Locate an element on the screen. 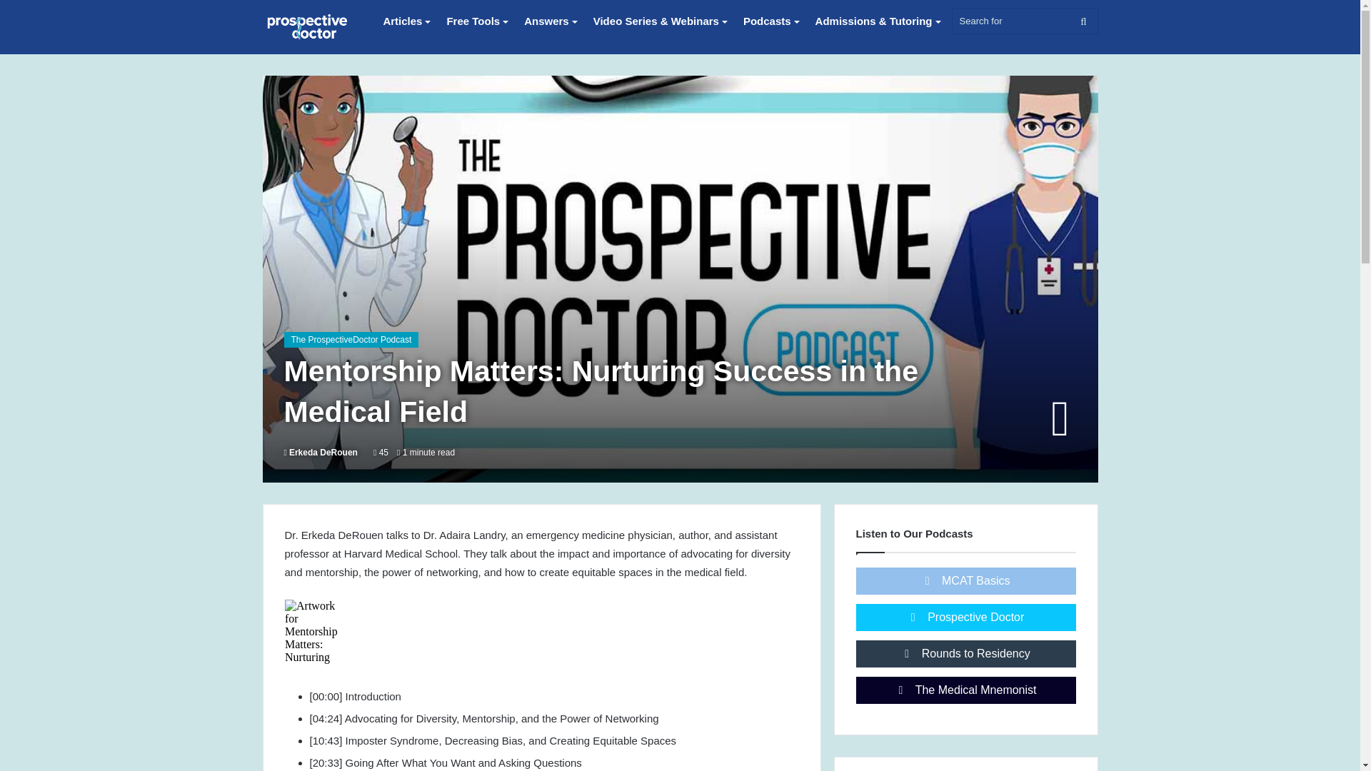  Articles is located at coordinates (402, 21).